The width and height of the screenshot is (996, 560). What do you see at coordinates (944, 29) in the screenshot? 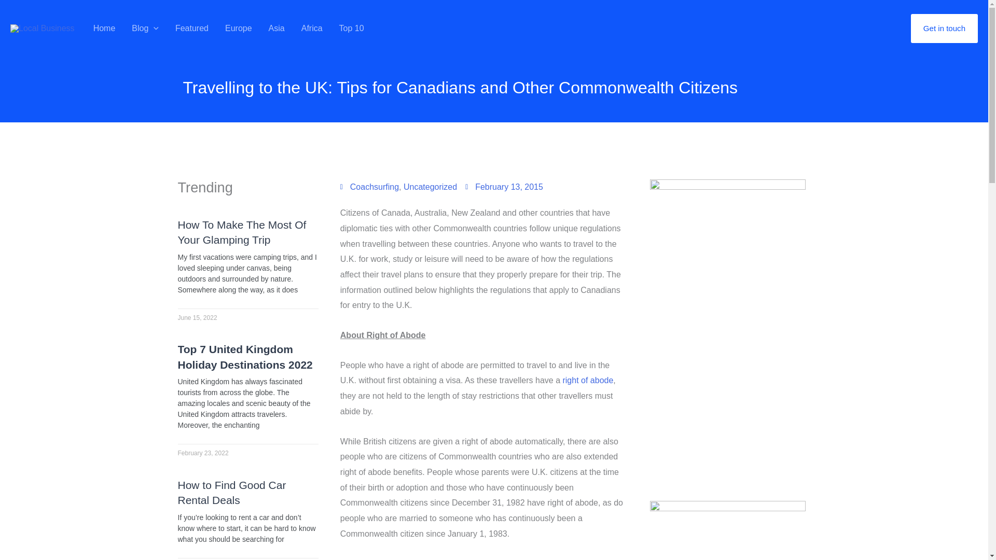
I see `Get in touch` at bounding box center [944, 29].